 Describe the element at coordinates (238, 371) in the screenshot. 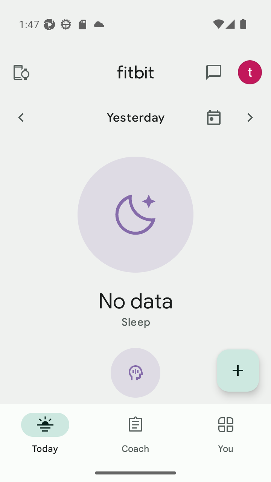

I see `Display list of quick log entries` at that location.